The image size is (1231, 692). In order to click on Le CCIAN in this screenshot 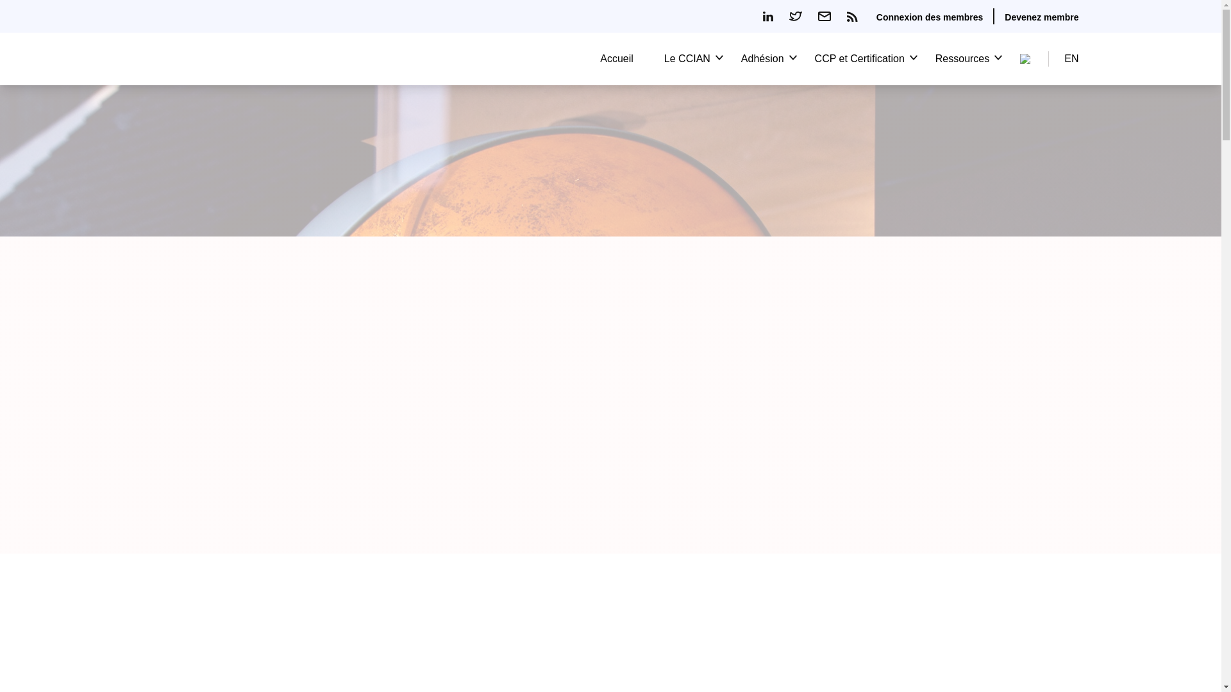, I will do `click(687, 59)`.